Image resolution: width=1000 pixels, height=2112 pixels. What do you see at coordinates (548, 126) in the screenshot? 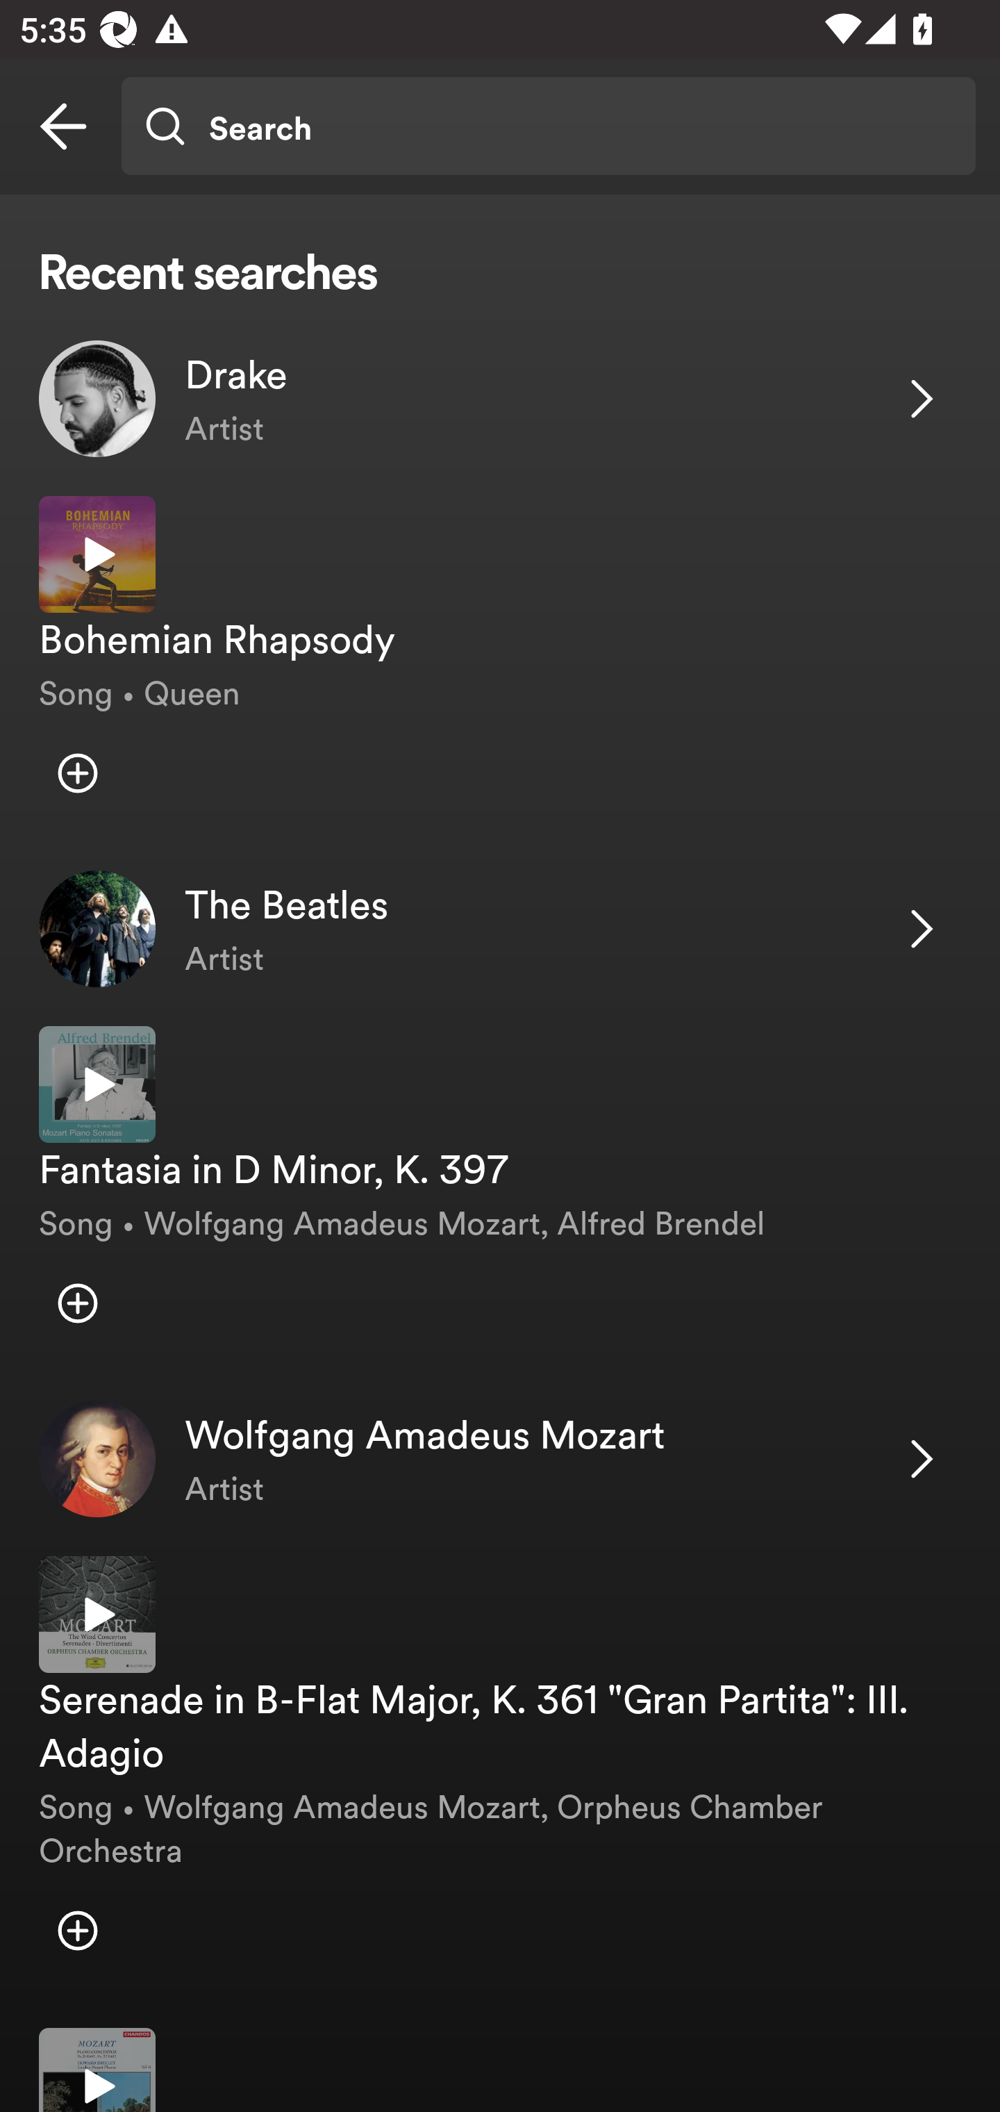
I see `Search` at bounding box center [548, 126].